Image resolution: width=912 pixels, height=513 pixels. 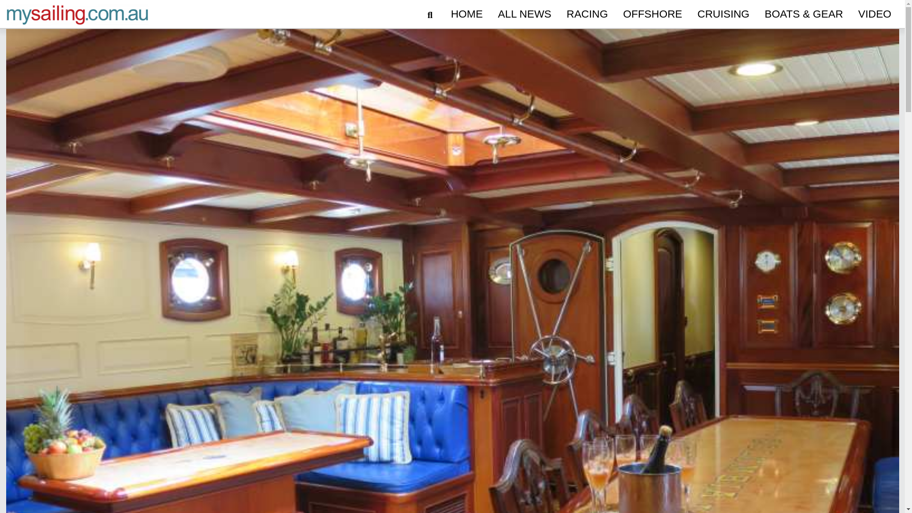 What do you see at coordinates (587, 14) in the screenshot?
I see `Racing` at bounding box center [587, 14].